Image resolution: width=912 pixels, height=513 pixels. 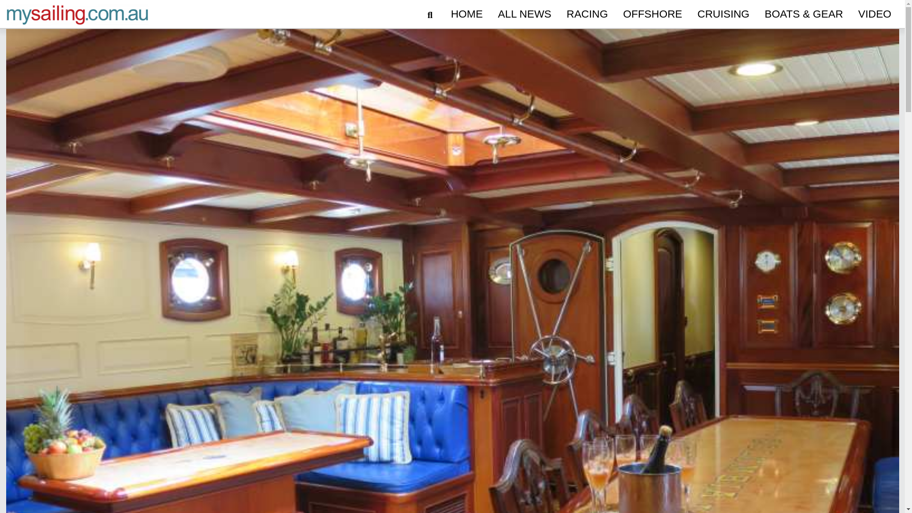 What do you see at coordinates (587, 14) in the screenshot?
I see `Racing` at bounding box center [587, 14].